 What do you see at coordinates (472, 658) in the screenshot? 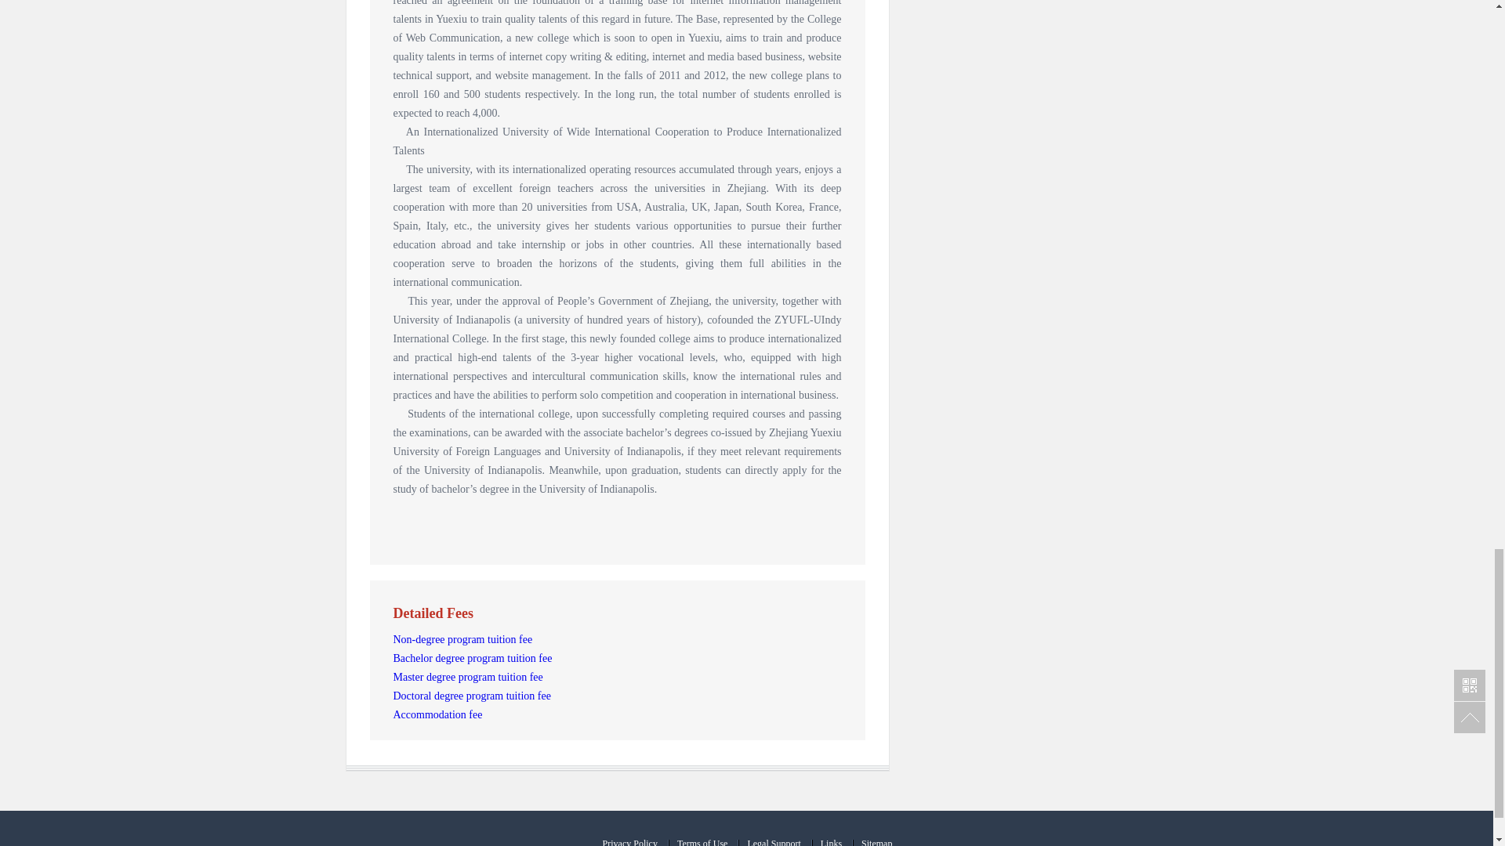
I see `Bachelor degree program tuition fee` at bounding box center [472, 658].